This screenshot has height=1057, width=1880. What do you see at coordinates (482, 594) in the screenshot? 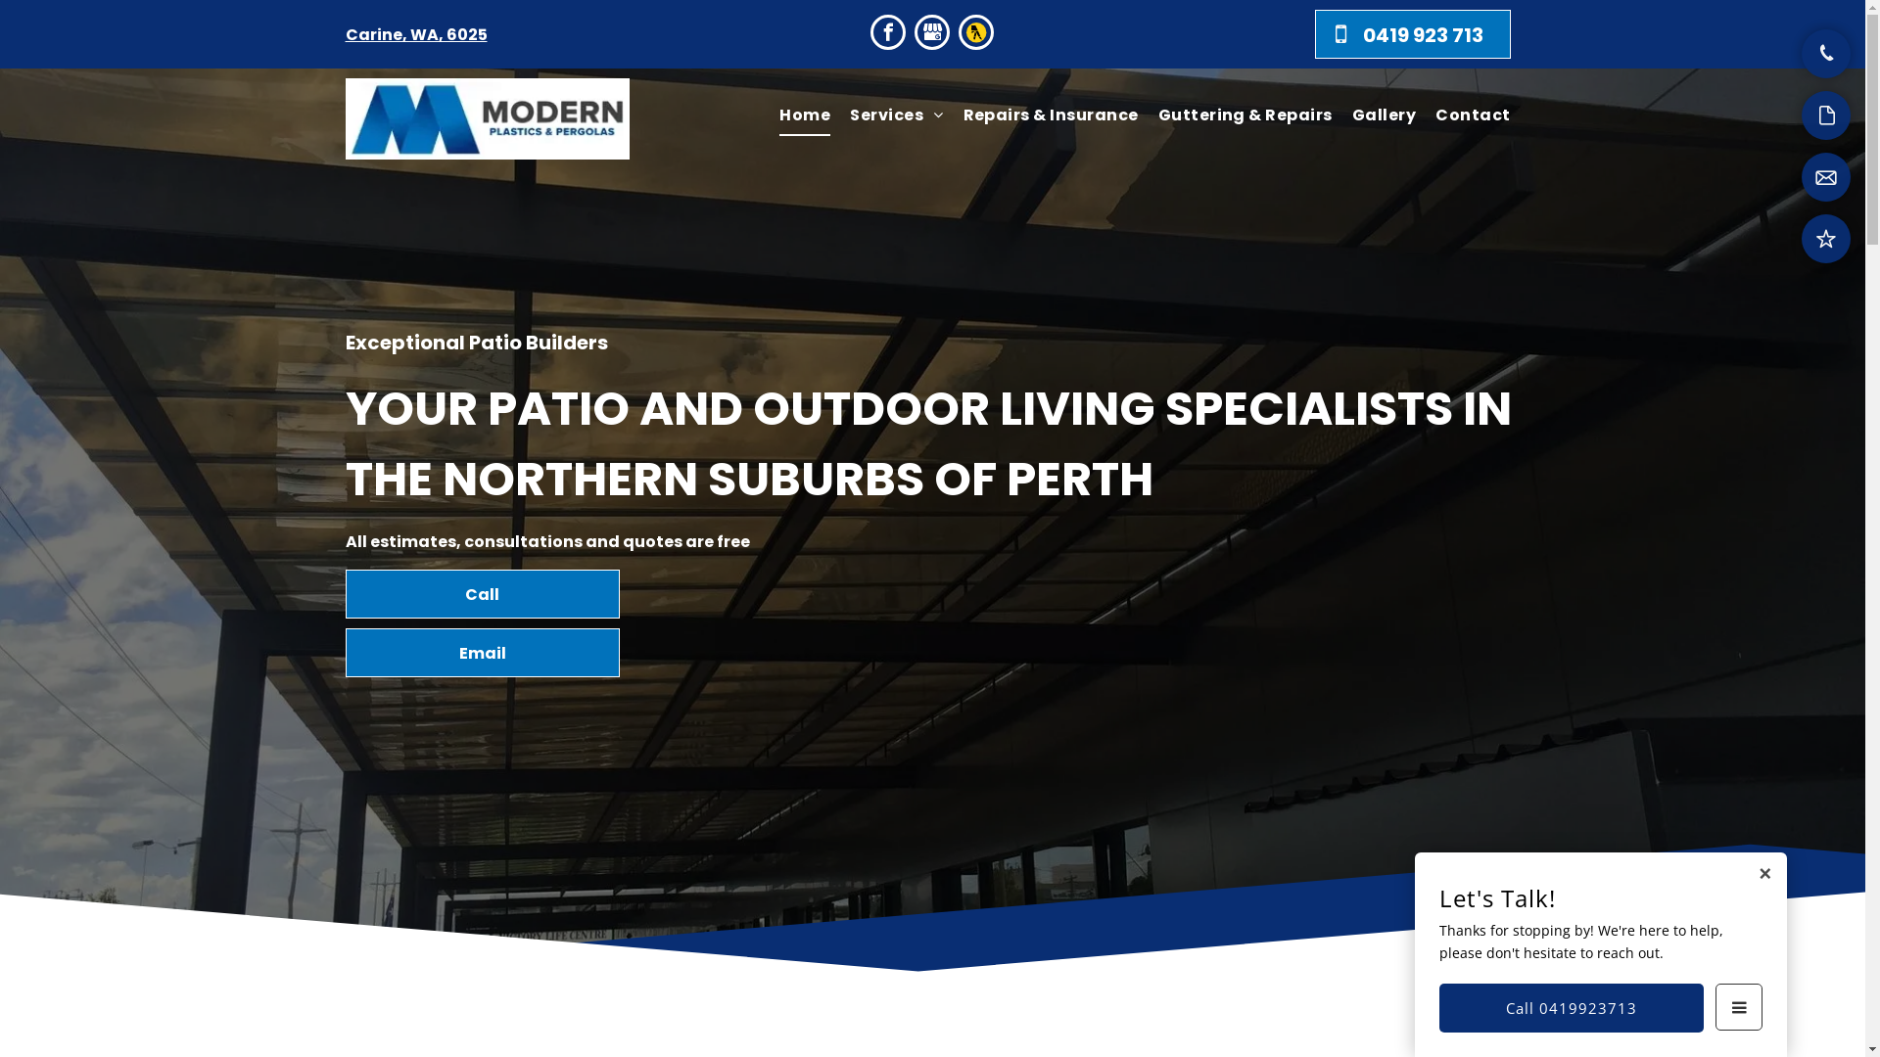
I see `Call` at bounding box center [482, 594].